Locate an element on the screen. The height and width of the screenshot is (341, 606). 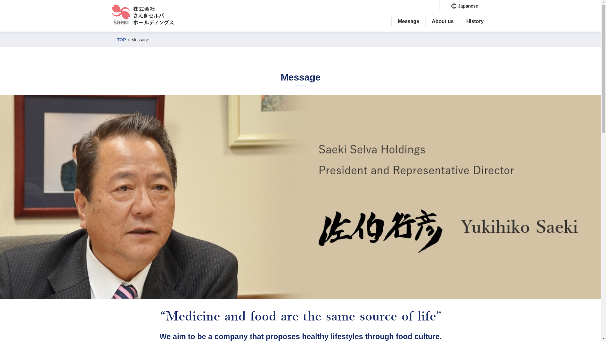
TOP is located at coordinates (121, 39).